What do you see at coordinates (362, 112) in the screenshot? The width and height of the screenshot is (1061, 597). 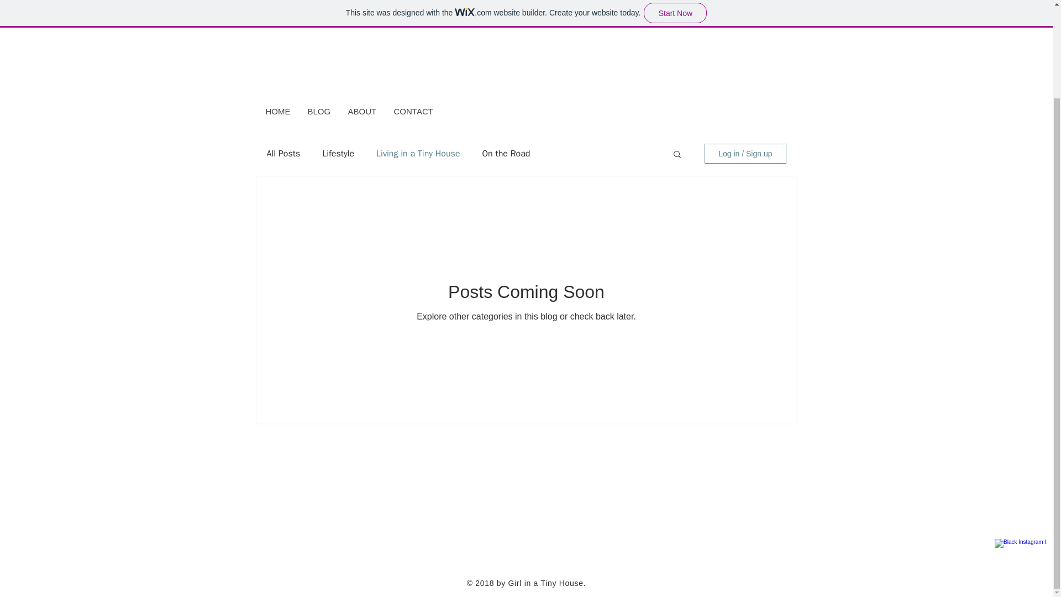 I see `ABOUT` at bounding box center [362, 112].